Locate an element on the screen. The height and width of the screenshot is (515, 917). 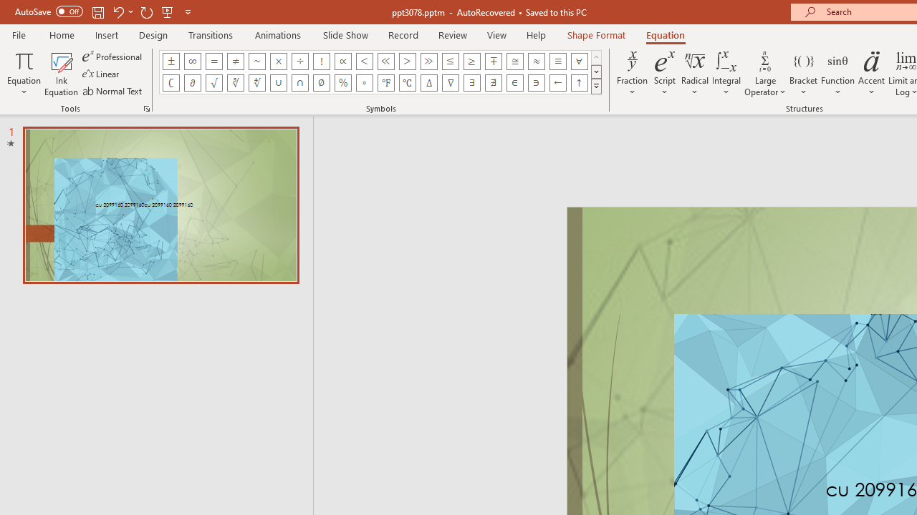
Equation Symbol Percentage is located at coordinates (342, 83).